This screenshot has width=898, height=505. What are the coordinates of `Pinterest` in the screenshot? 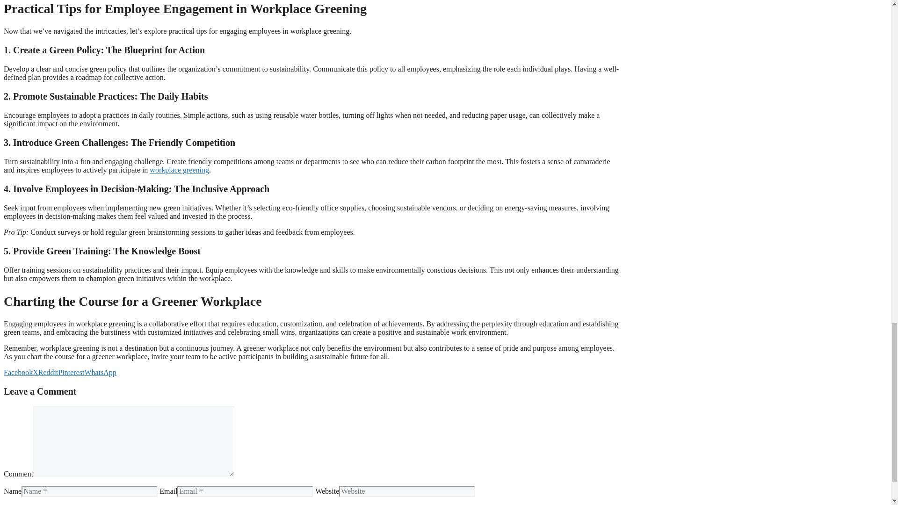 It's located at (71, 372).